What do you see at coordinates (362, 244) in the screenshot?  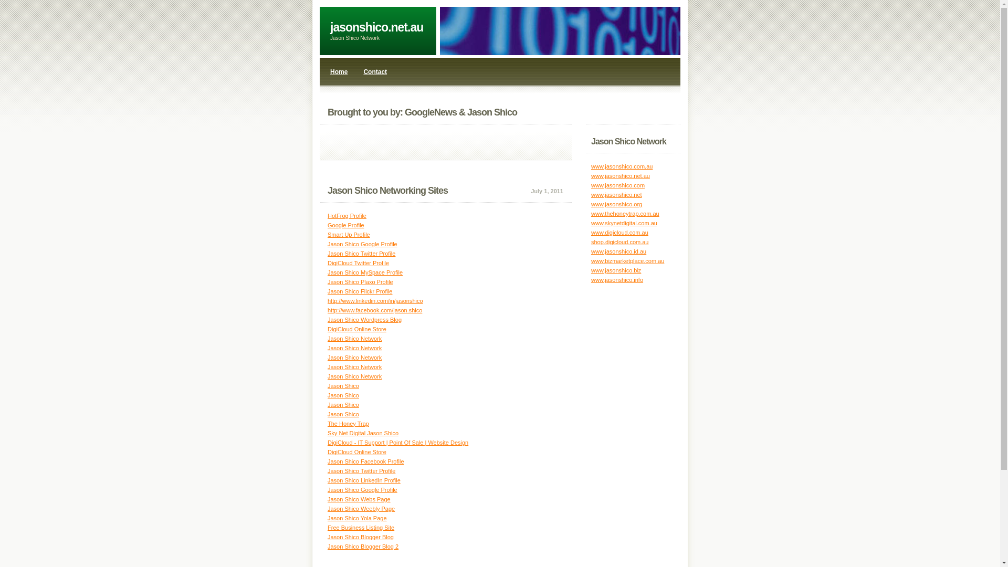 I see `Jason Shico Google Profile` at bounding box center [362, 244].